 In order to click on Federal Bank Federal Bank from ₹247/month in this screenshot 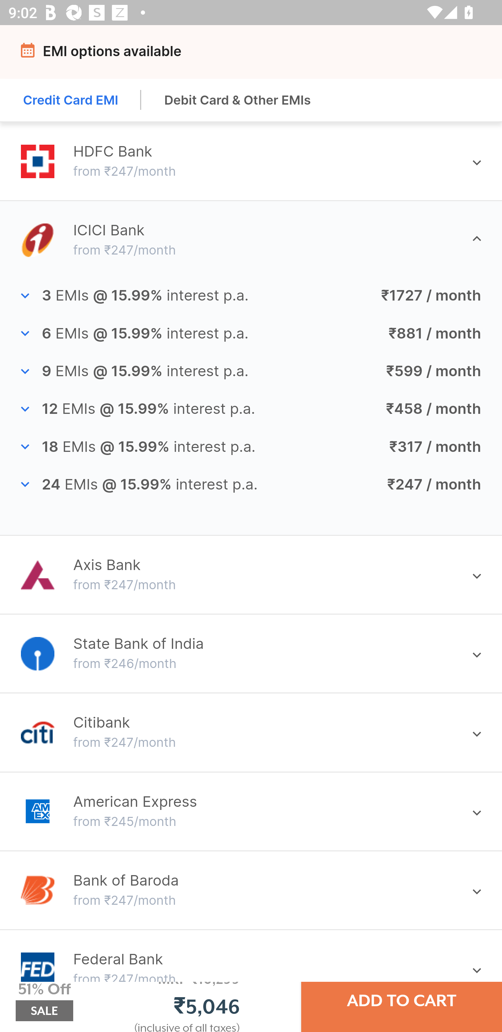, I will do `click(251, 966)`.